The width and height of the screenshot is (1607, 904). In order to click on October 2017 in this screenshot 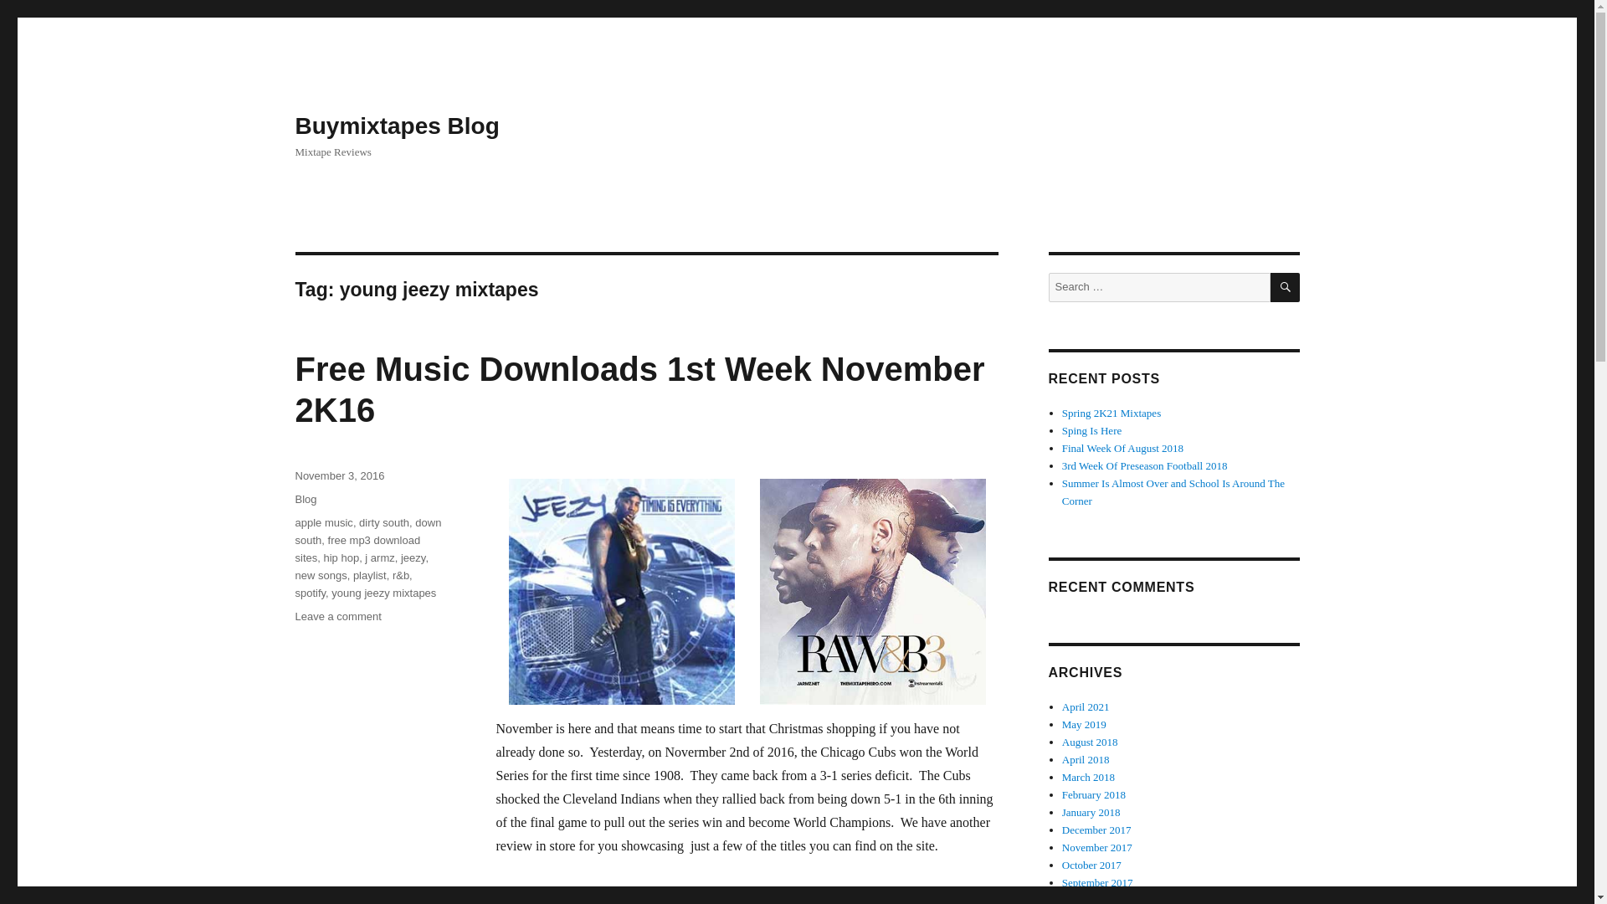, I will do `click(1091, 865)`.